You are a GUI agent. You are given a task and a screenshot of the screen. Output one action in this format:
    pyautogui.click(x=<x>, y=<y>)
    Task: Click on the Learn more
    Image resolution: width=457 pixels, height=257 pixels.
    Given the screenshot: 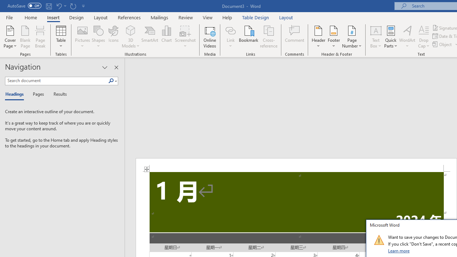 What is the action you would take?
    pyautogui.click(x=399, y=251)
    